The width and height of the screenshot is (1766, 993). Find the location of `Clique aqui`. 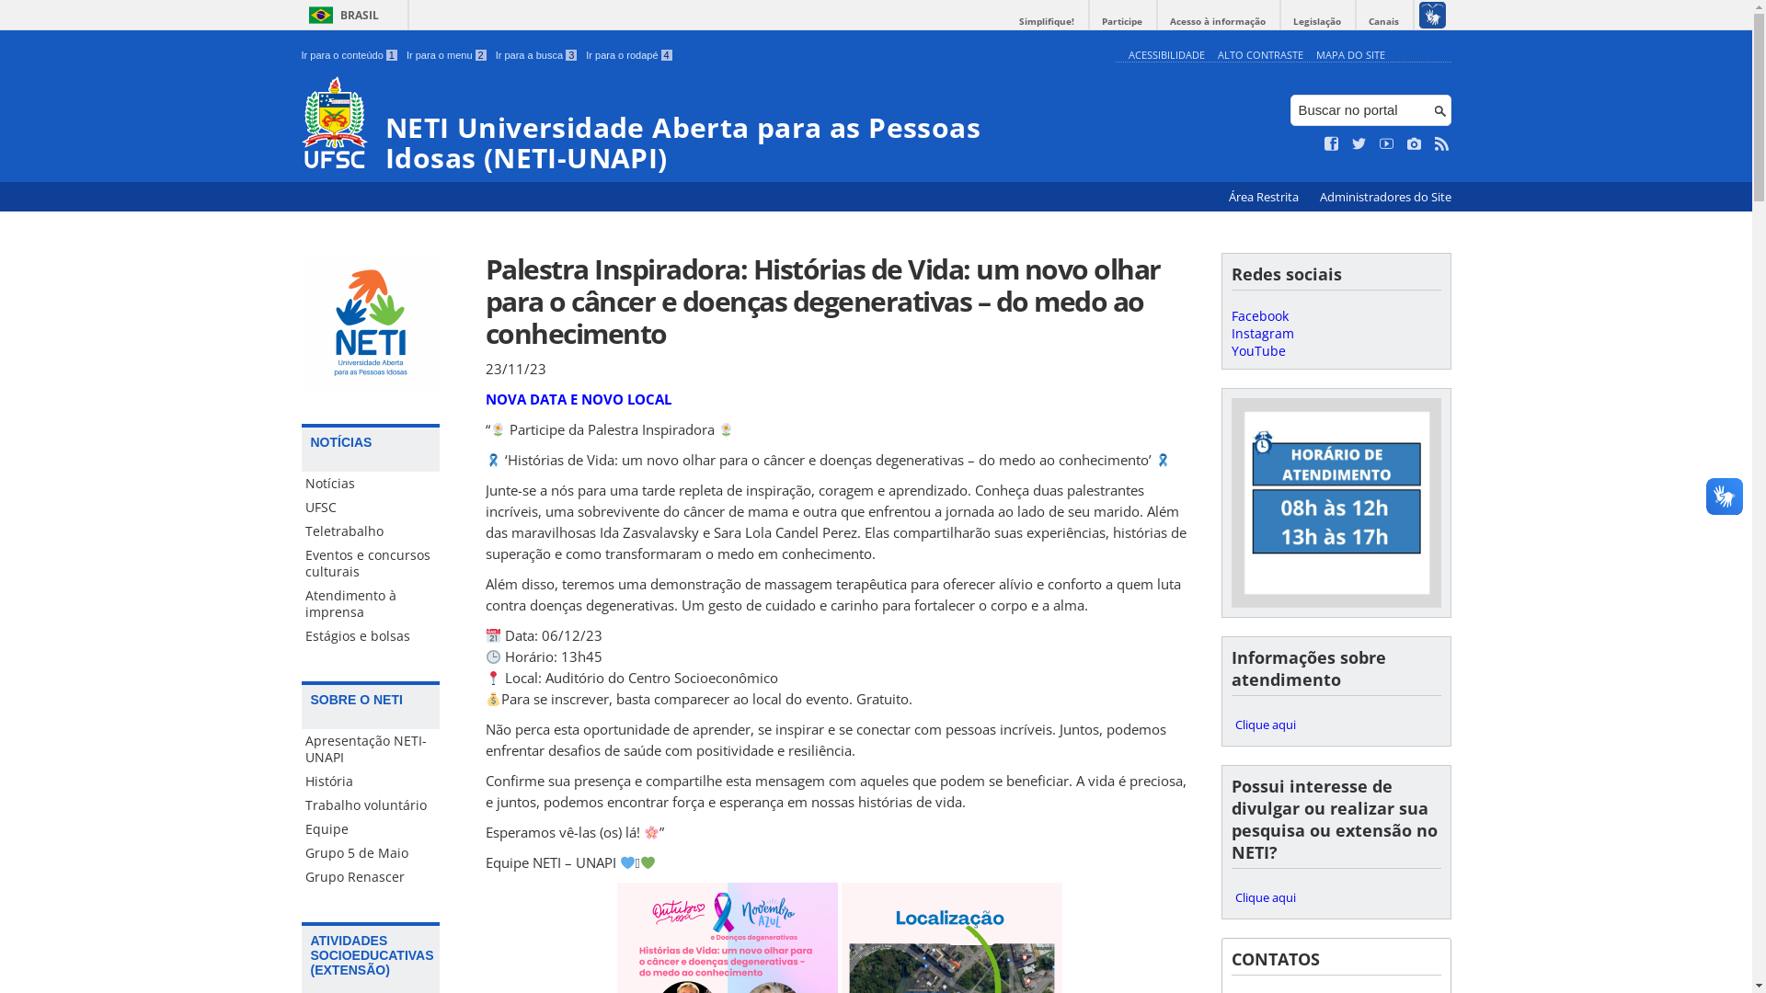

Clique aqui is located at coordinates (1336, 897).